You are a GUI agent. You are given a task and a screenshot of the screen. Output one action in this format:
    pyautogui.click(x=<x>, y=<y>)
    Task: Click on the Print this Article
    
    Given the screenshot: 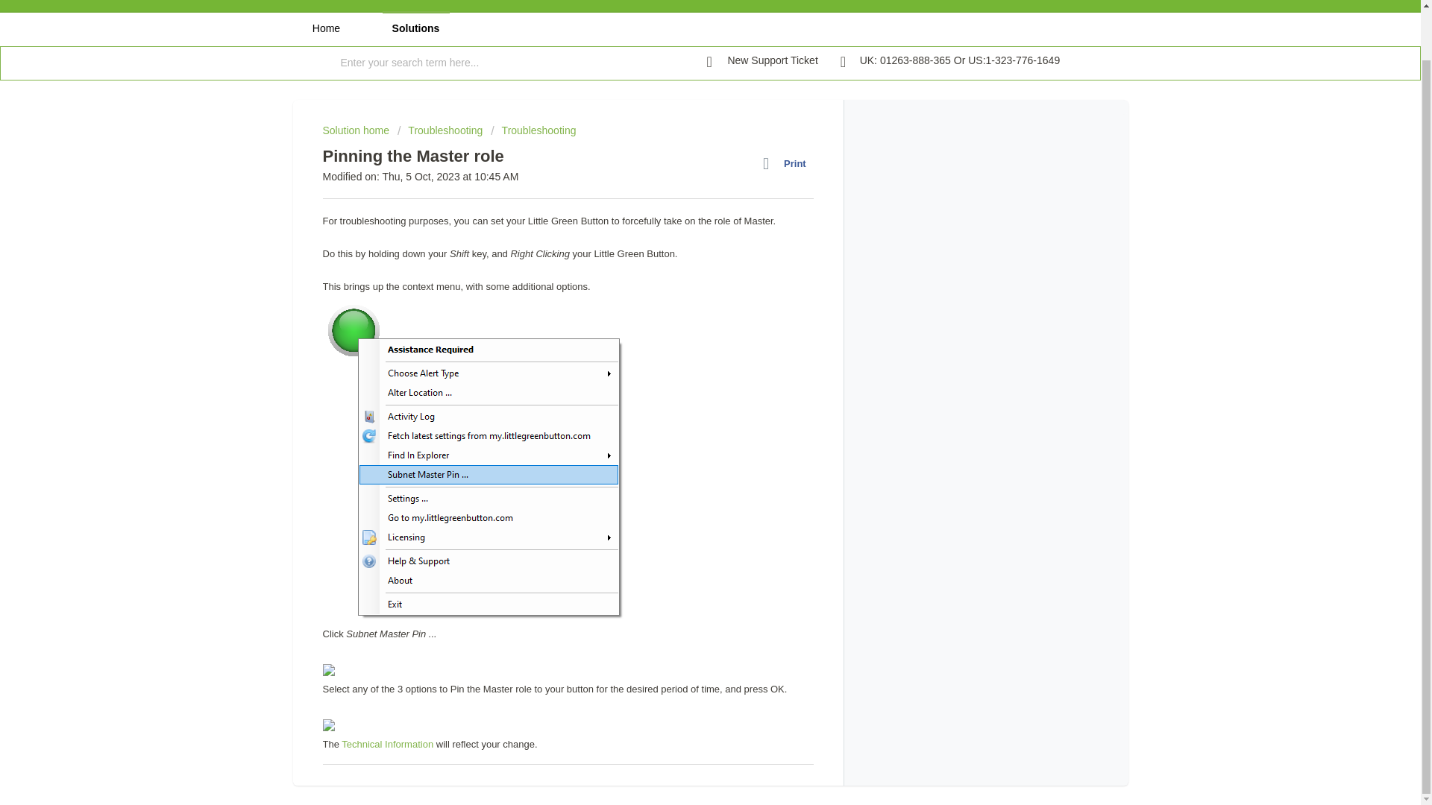 What is the action you would take?
    pyautogui.click(x=788, y=164)
    